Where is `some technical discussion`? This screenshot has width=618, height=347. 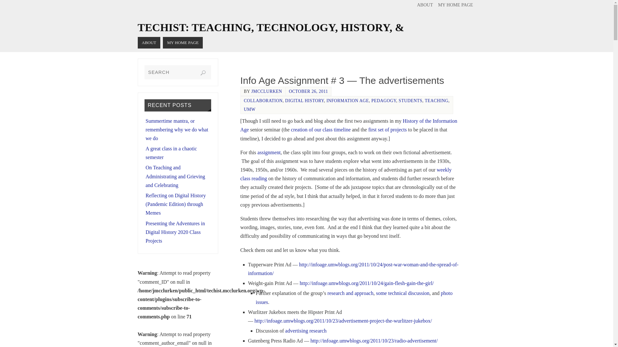 some technical discussion is located at coordinates (402, 293).